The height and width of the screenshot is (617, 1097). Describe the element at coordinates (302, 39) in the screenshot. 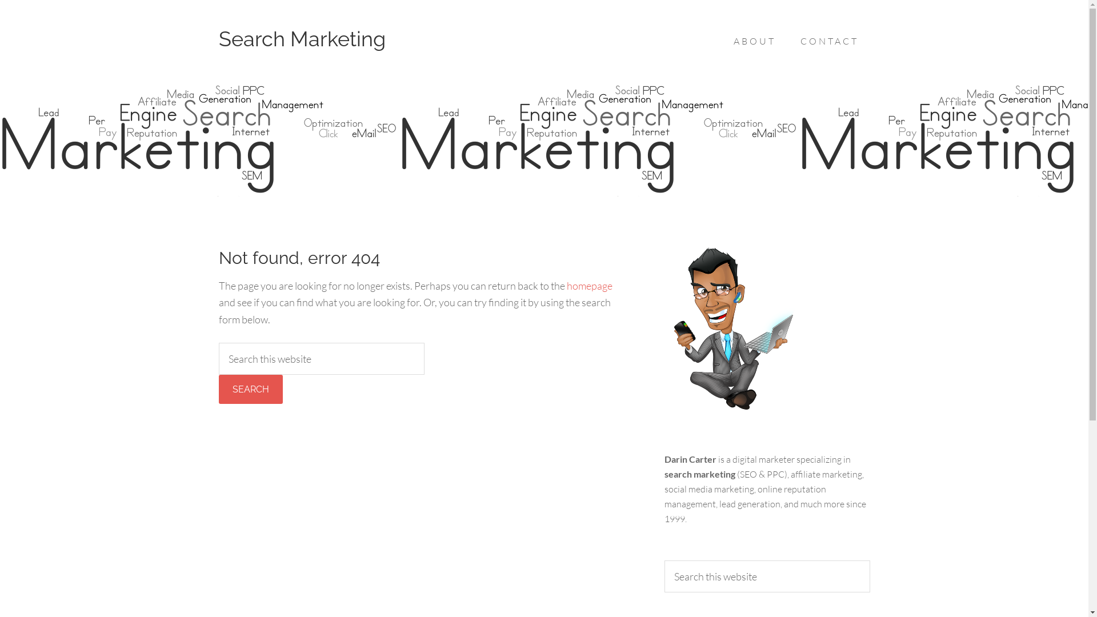

I see `Search Marketing` at that location.